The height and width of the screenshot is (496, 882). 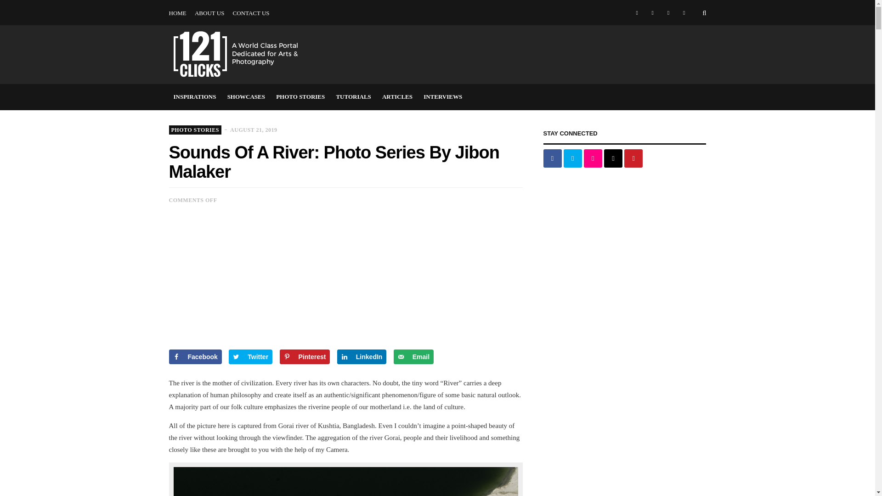 What do you see at coordinates (539, 54) in the screenshot?
I see `Advertisement` at bounding box center [539, 54].